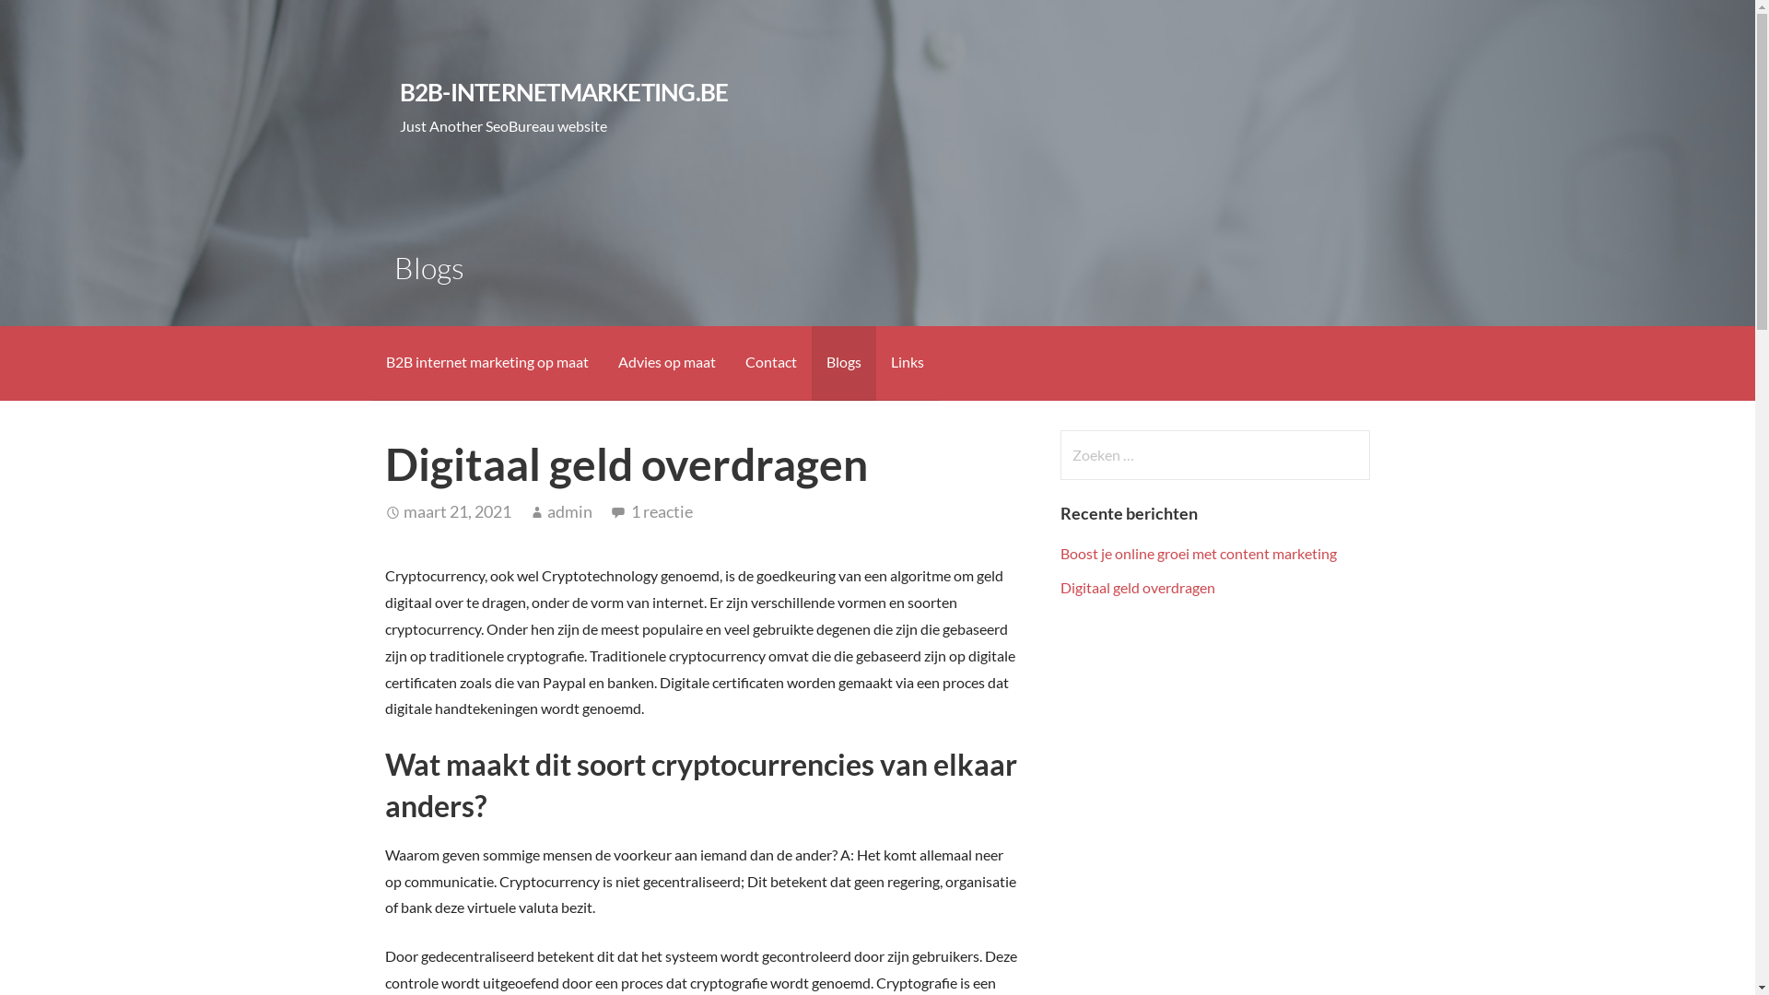  What do you see at coordinates (52, 22) in the screenshot?
I see `Zoeken` at bounding box center [52, 22].